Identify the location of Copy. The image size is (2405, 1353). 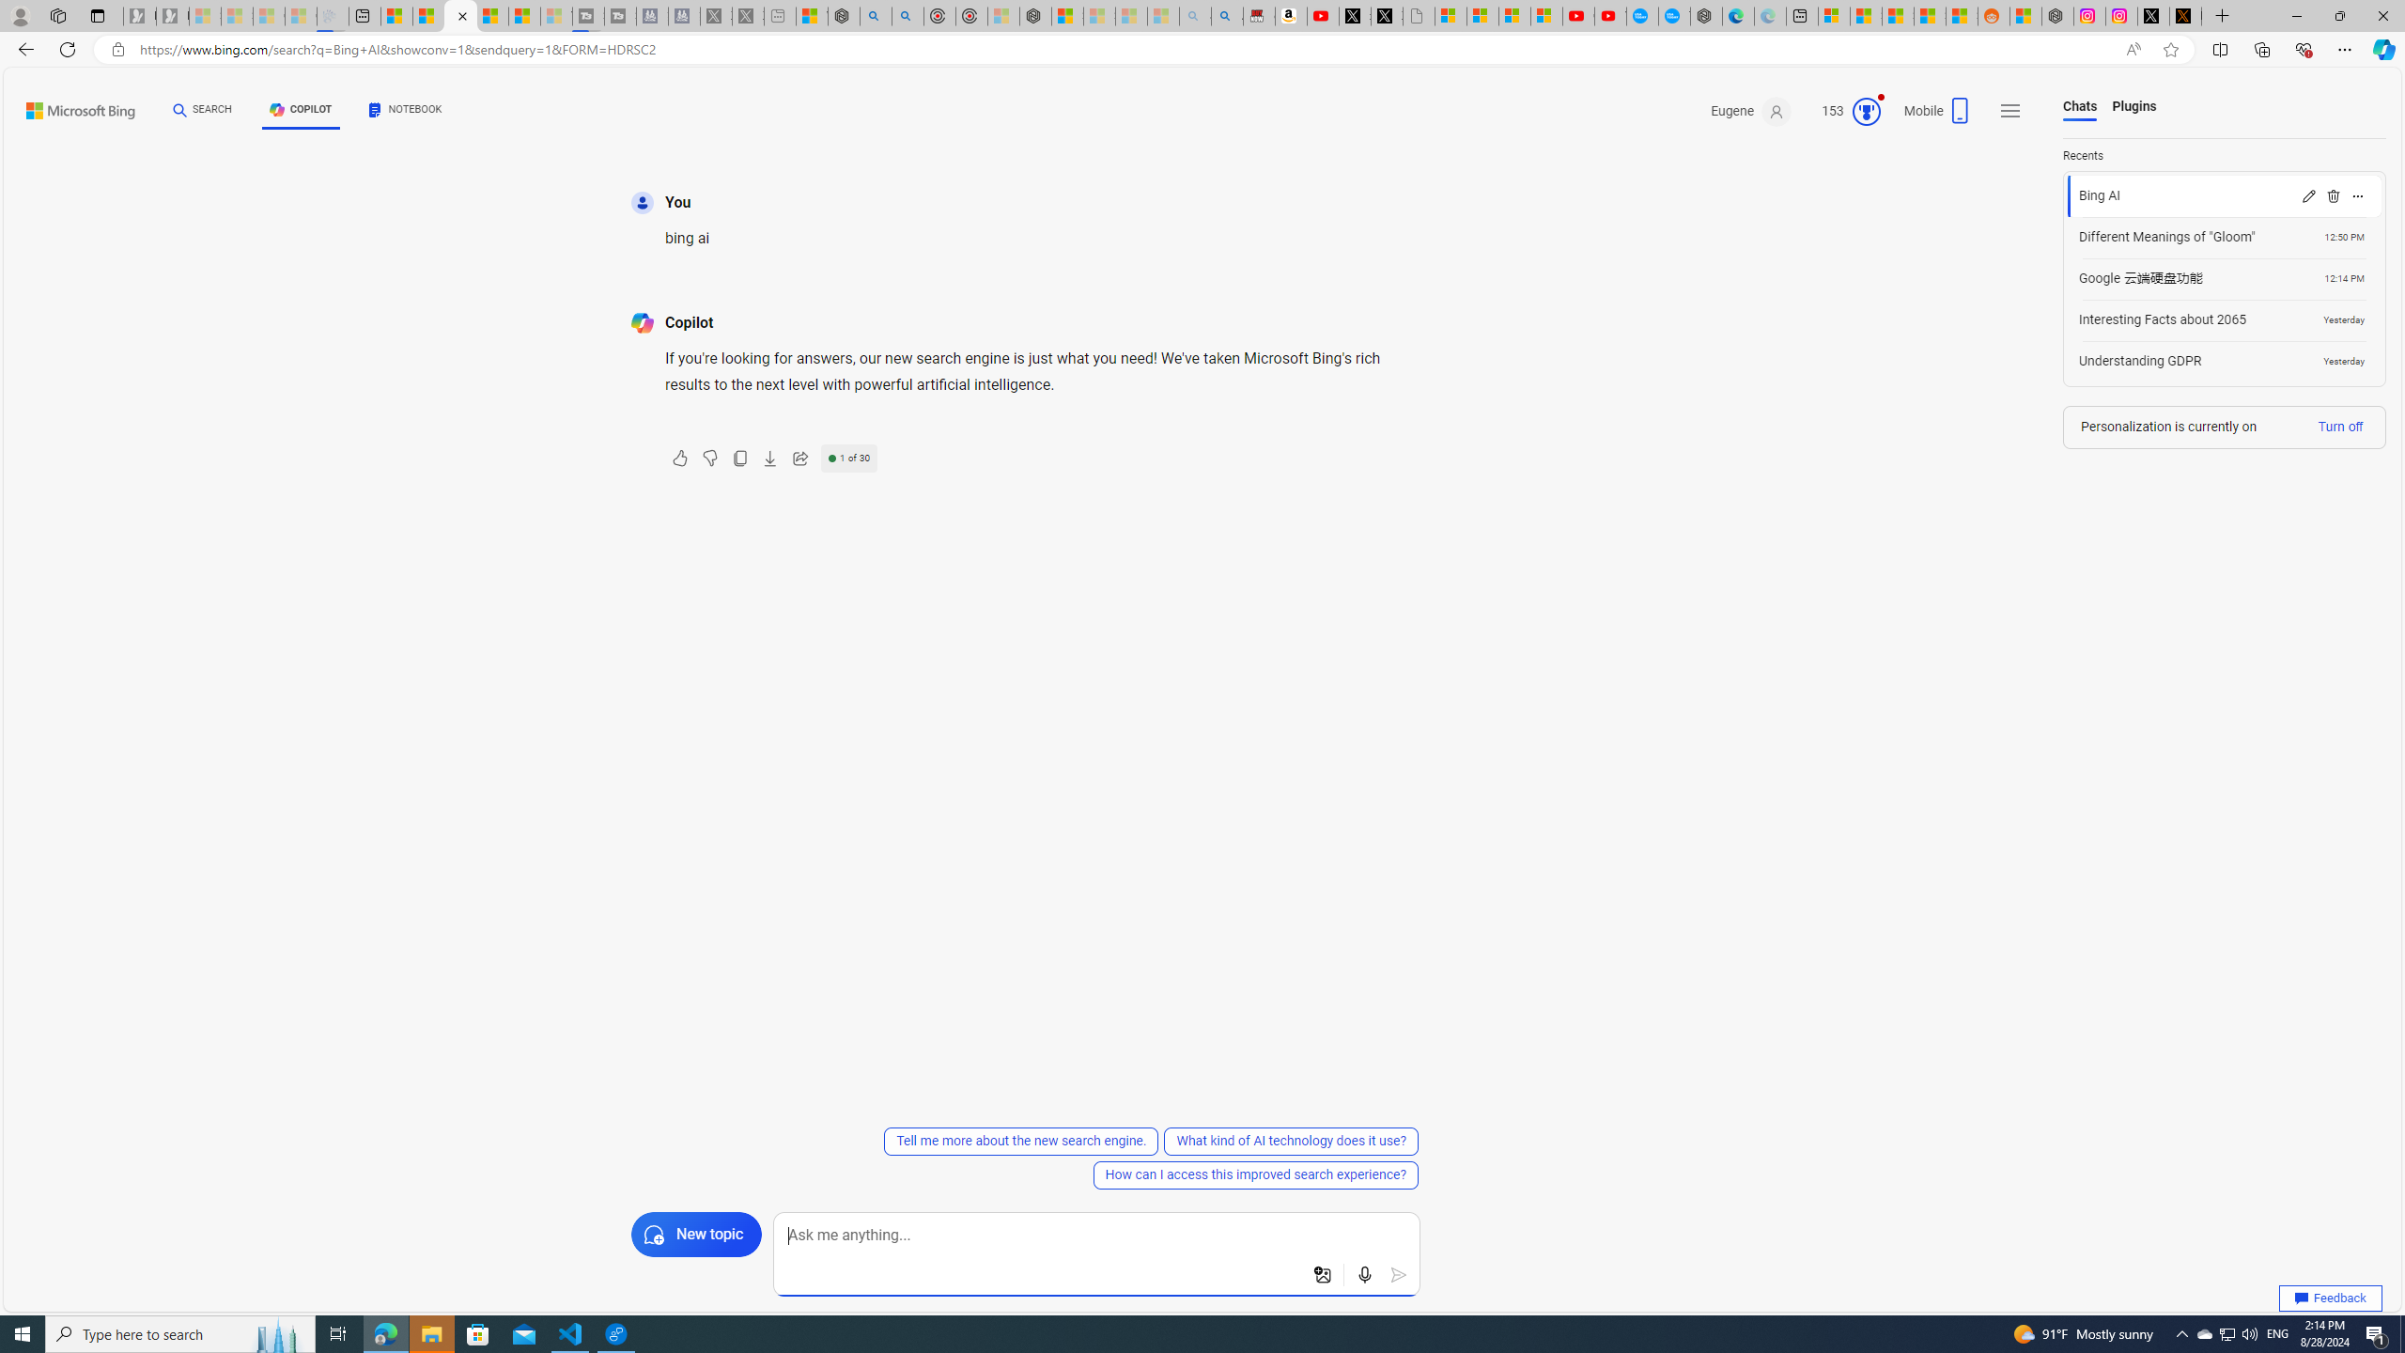
(740, 459).